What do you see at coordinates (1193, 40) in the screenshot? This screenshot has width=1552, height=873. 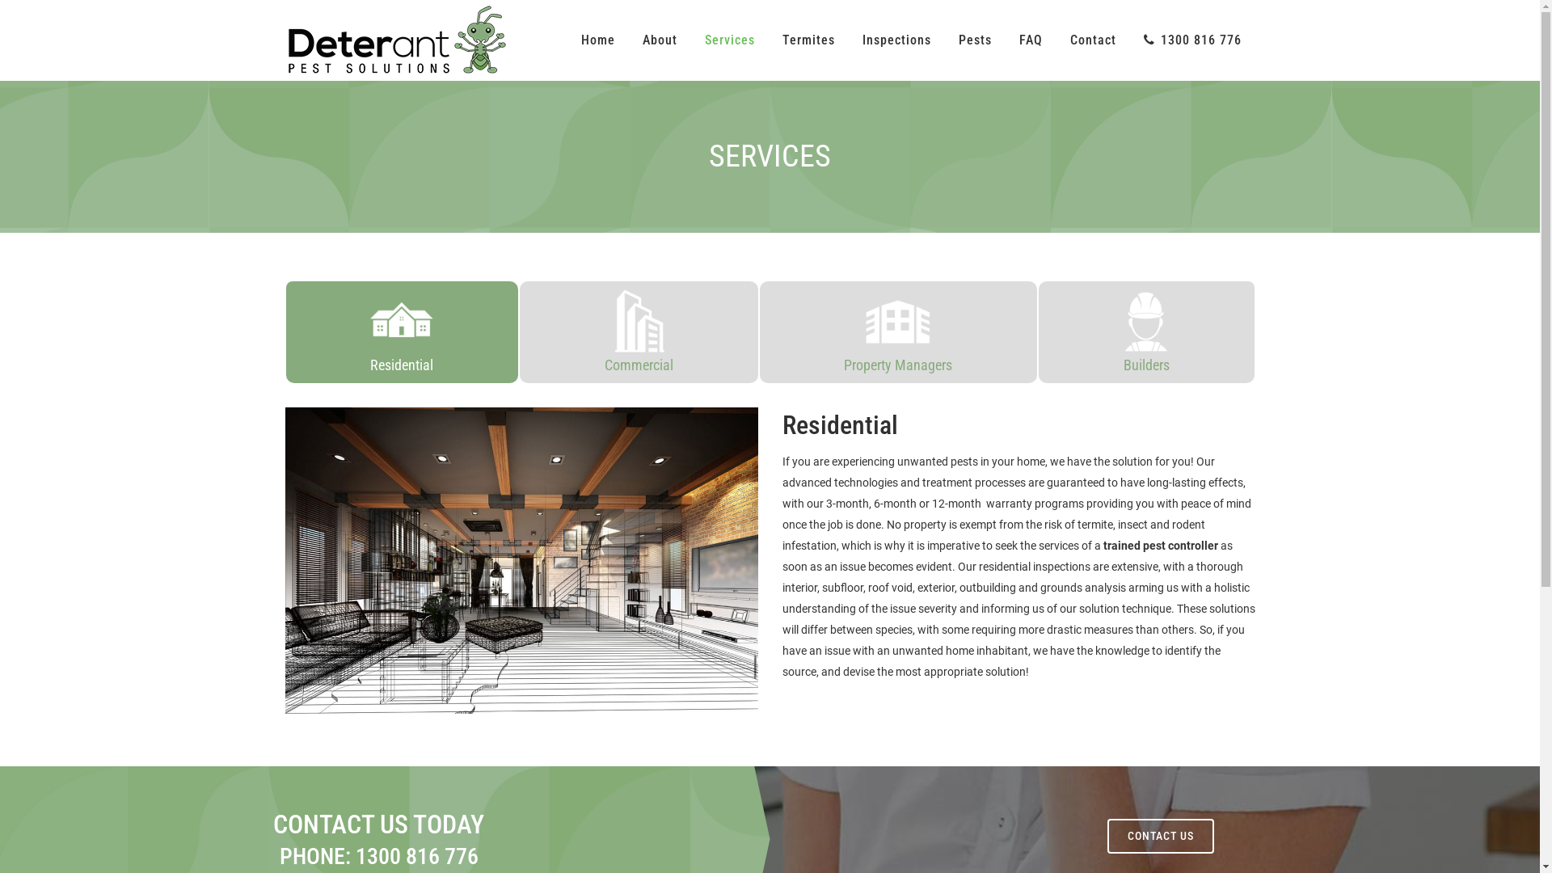 I see `1300 816 776` at bounding box center [1193, 40].